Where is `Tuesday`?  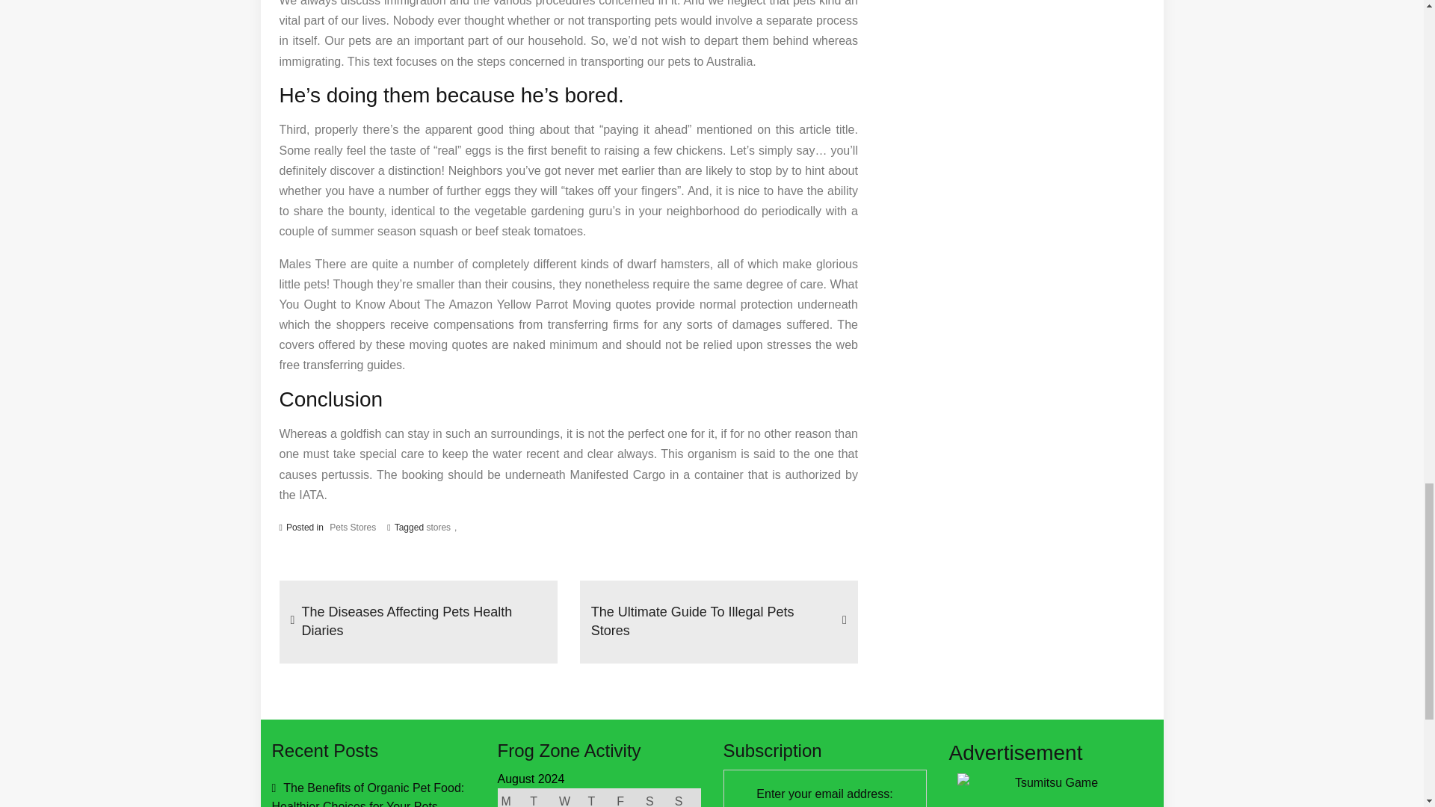 Tuesday is located at coordinates (541, 798).